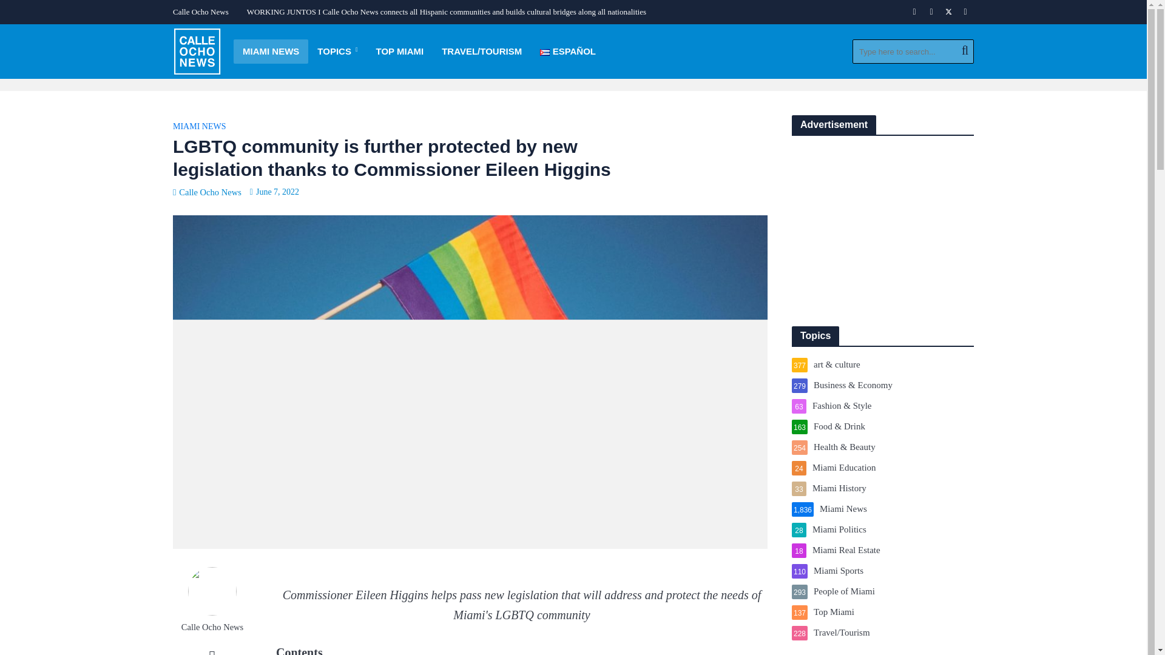 Image resolution: width=1165 pixels, height=655 pixels. What do you see at coordinates (965, 12) in the screenshot?
I see `Youtube` at bounding box center [965, 12].